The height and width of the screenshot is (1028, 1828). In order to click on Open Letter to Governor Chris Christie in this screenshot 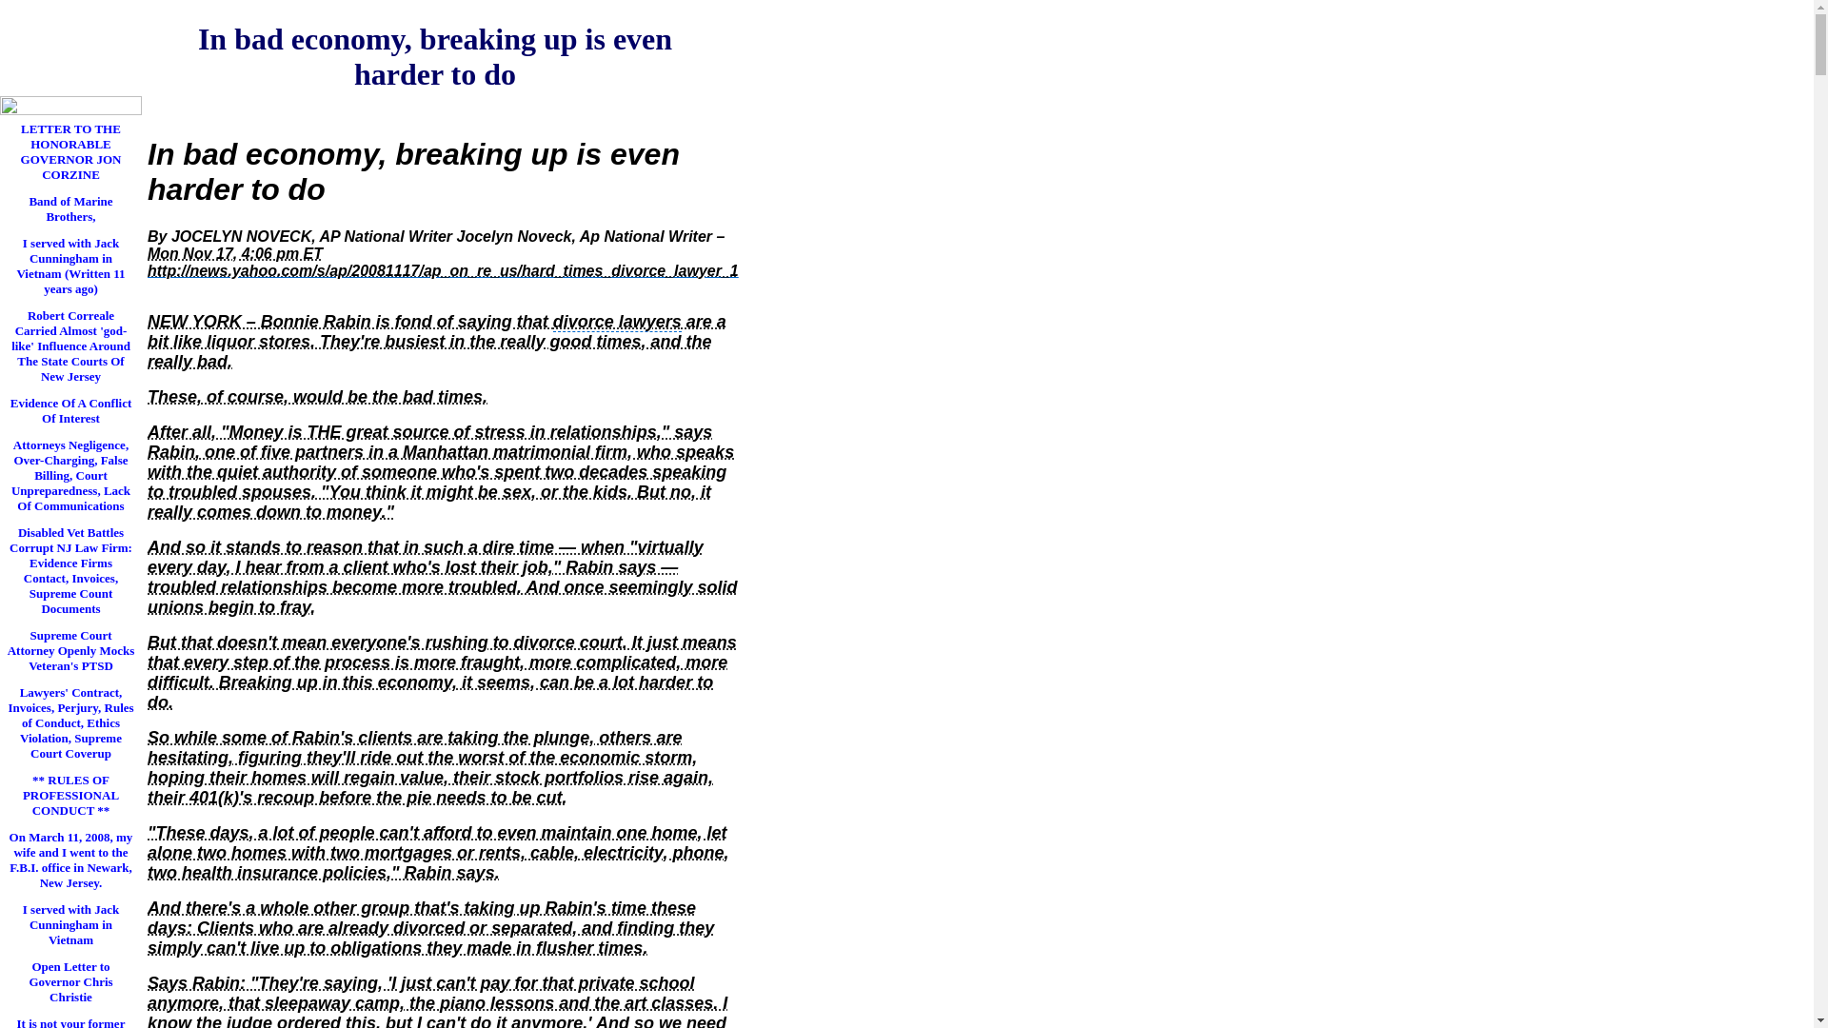, I will do `click(70, 980)`.